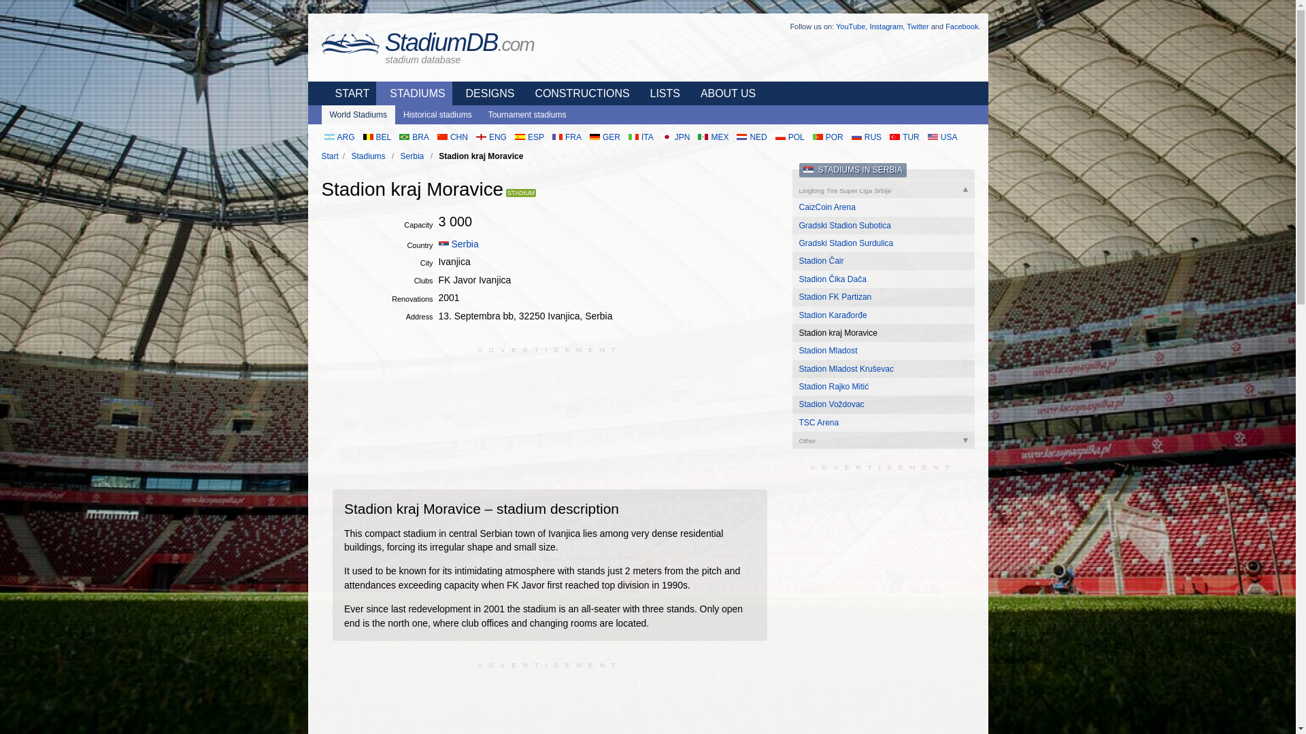 The width and height of the screenshot is (1306, 734). Describe the element at coordinates (751, 137) in the screenshot. I see `NED` at that location.